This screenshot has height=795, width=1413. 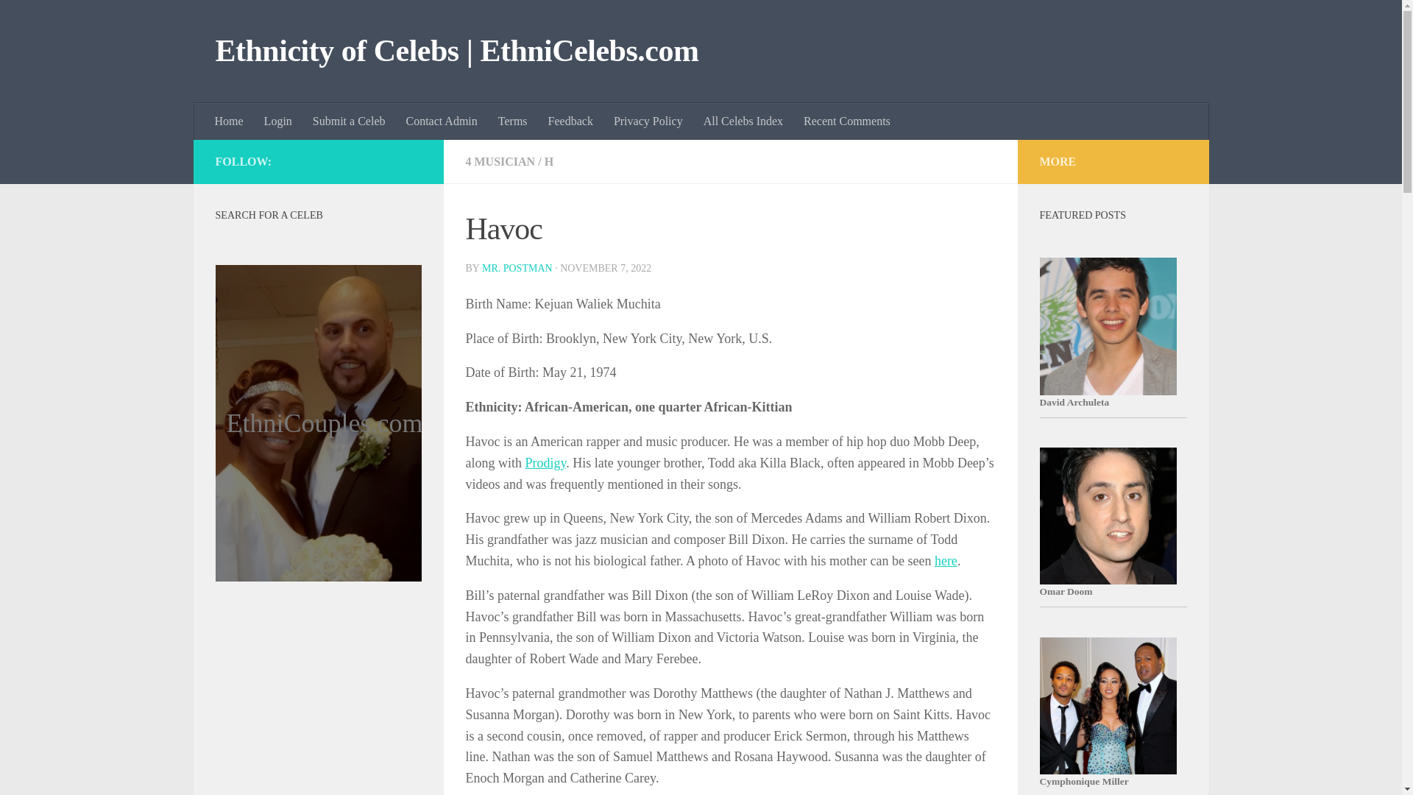 I want to click on here, so click(x=946, y=561).